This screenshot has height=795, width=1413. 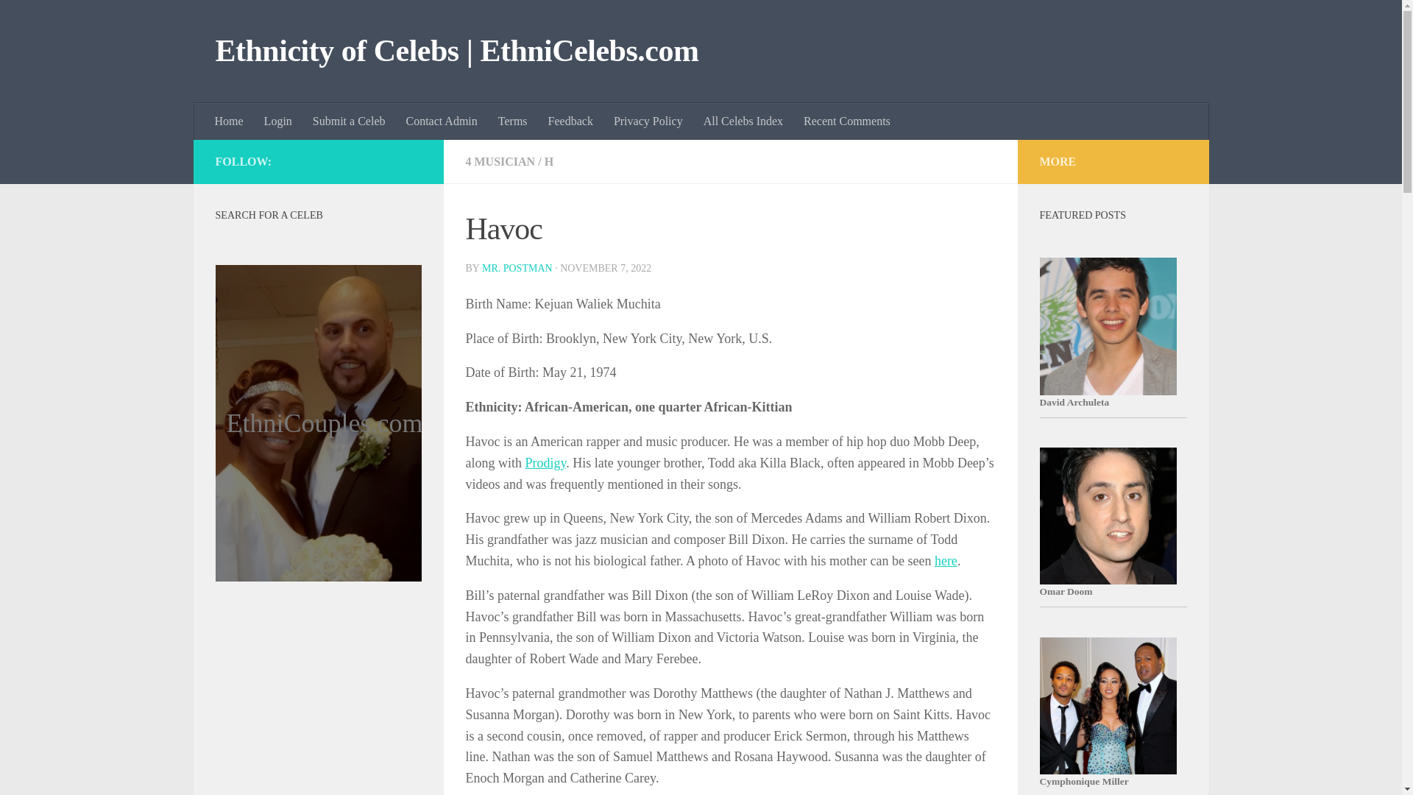 I want to click on here, so click(x=946, y=561).